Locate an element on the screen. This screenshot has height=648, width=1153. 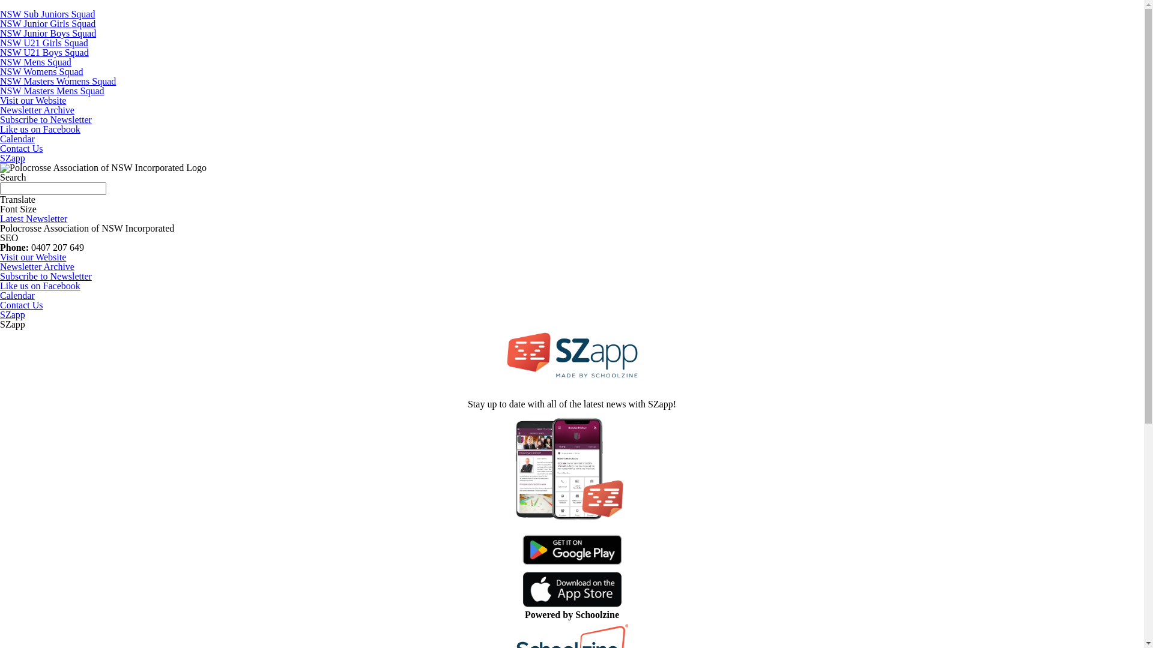
NSW Sub Juniors Squad is located at coordinates (47, 14).